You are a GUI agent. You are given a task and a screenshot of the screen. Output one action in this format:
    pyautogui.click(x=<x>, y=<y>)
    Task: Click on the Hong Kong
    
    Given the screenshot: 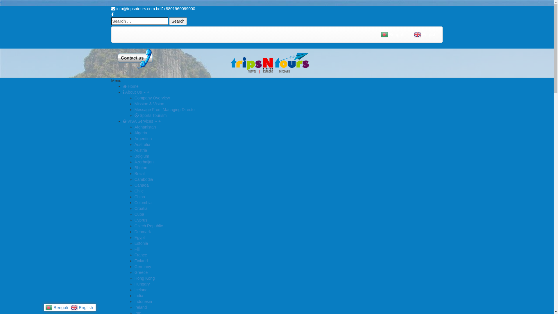 What is the action you would take?
    pyautogui.click(x=144, y=278)
    